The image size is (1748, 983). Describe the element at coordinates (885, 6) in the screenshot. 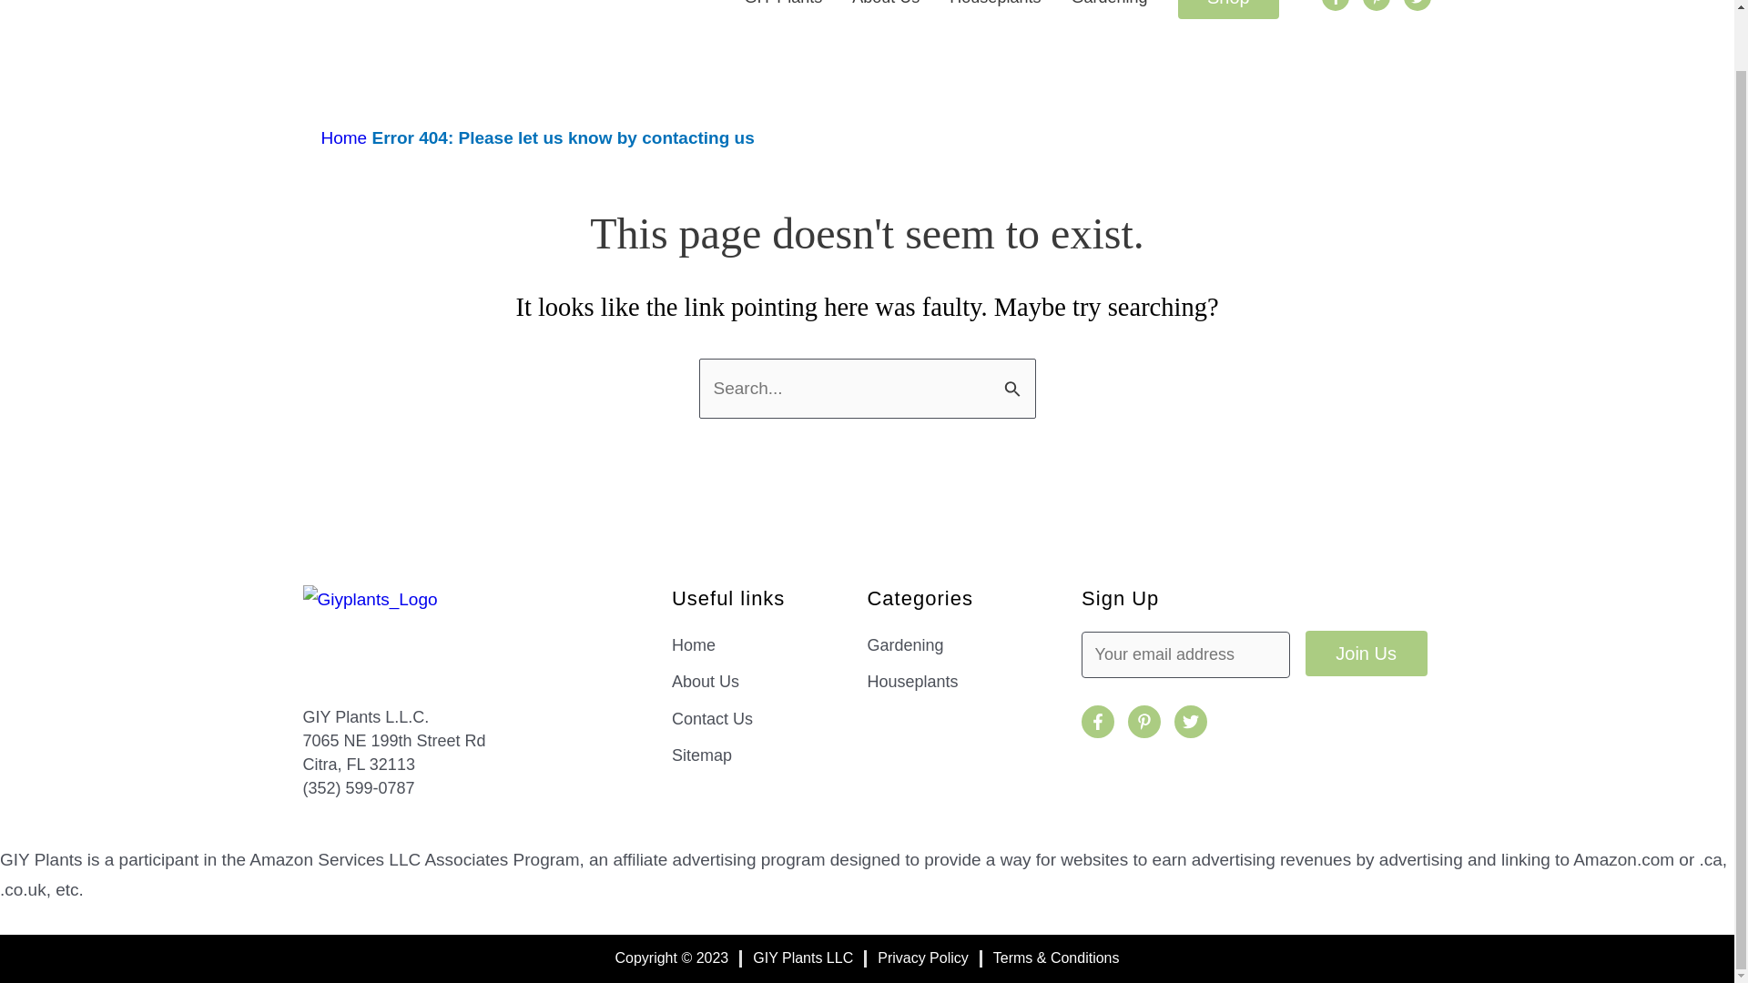

I see `About Us` at that location.